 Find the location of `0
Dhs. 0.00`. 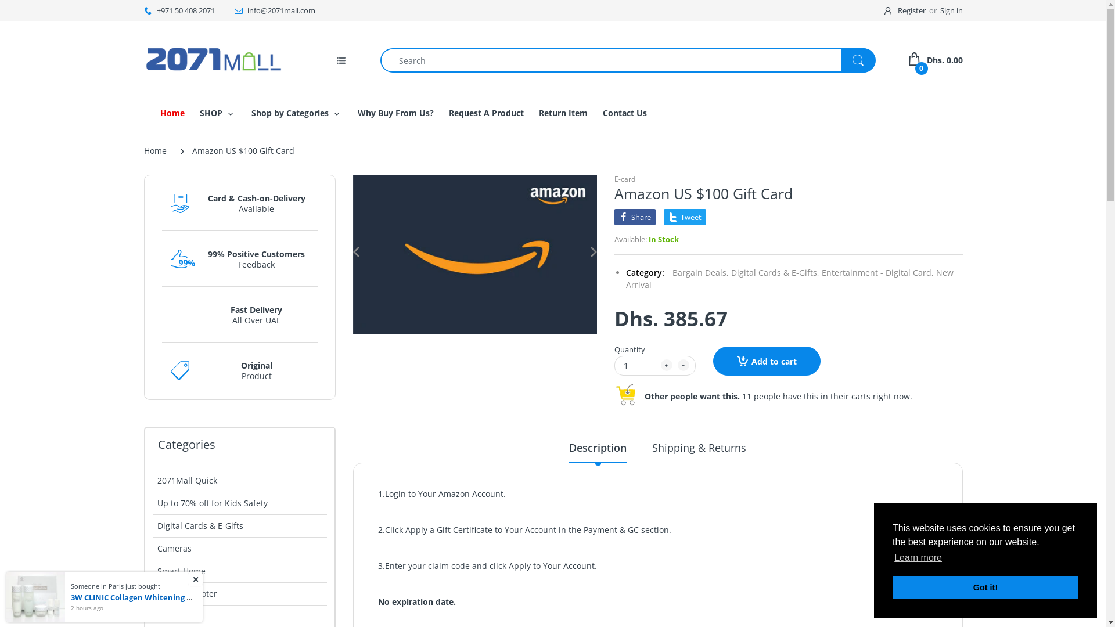

0
Dhs. 0.00 is located at coordinates (936, 60).